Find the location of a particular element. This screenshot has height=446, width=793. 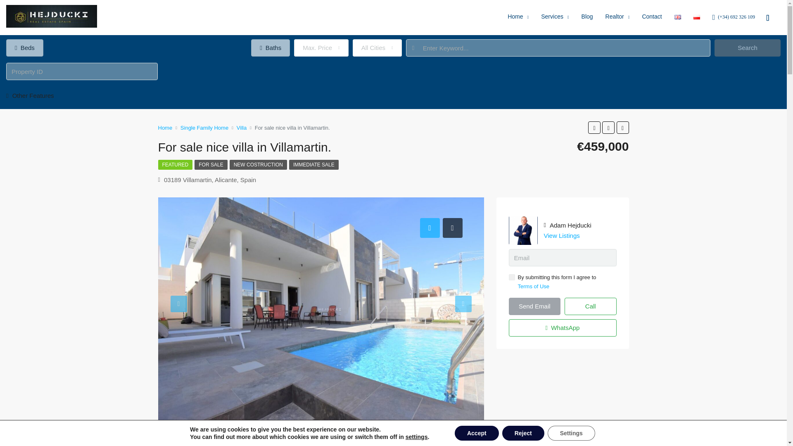

Contact is located at coordinates (652, 17).